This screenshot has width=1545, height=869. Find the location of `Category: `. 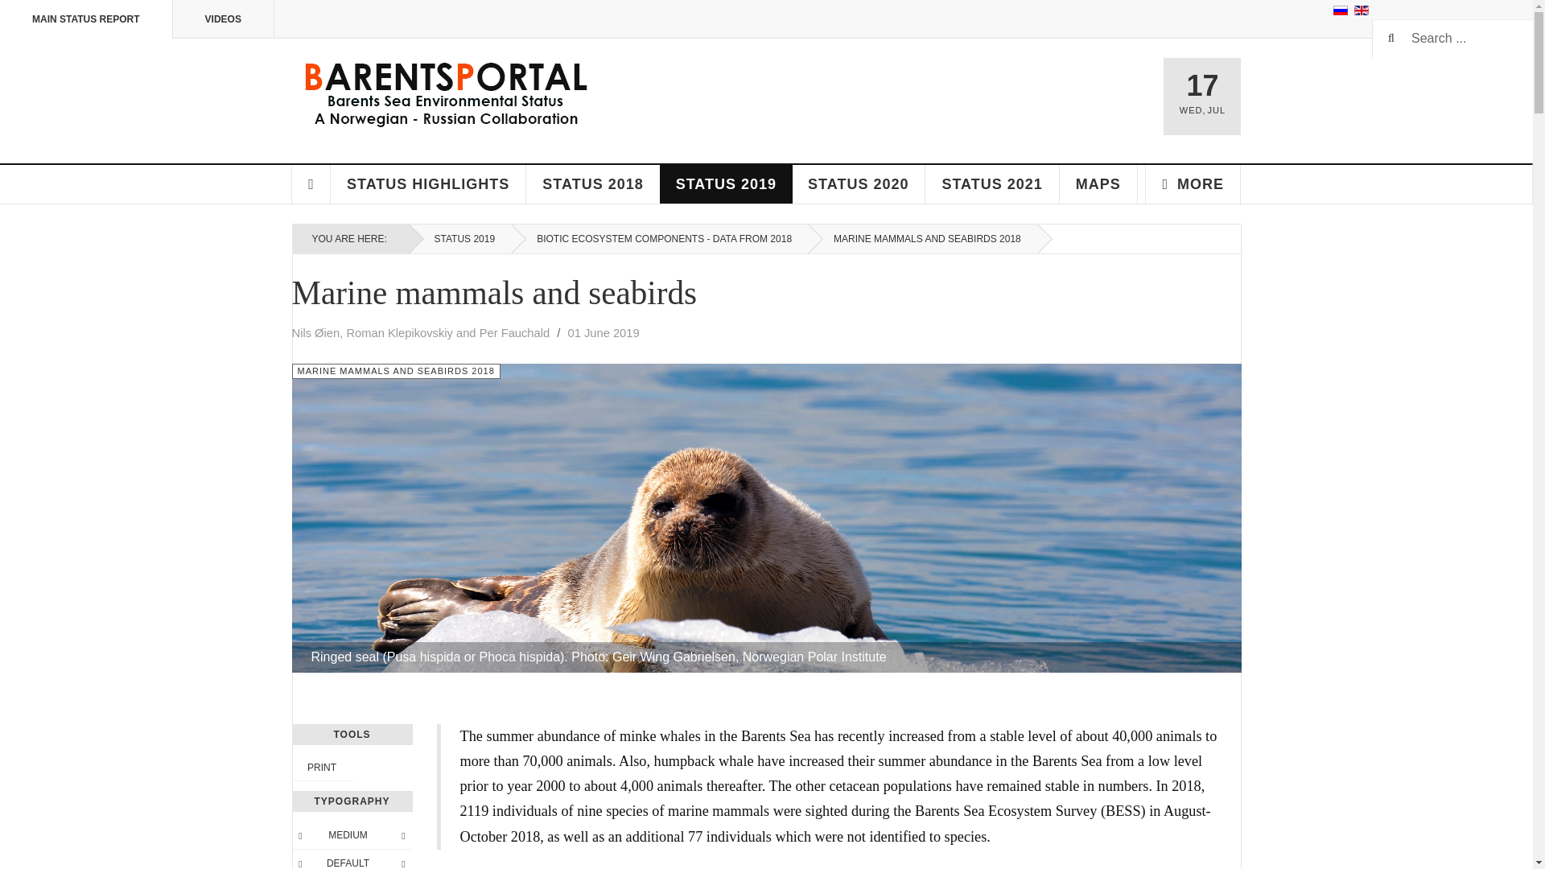

Category:  is located at coordinates (395, 371).